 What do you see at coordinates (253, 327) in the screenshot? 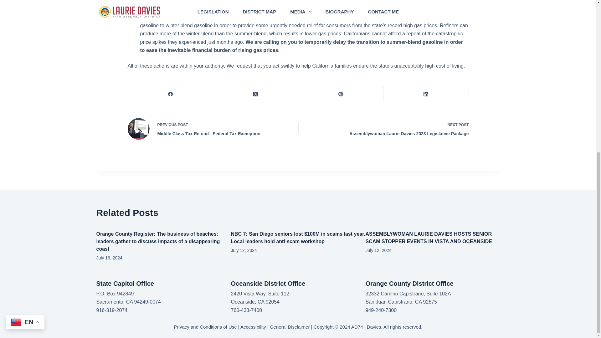
I see `Accessibility` at bounding box center [253, 327].